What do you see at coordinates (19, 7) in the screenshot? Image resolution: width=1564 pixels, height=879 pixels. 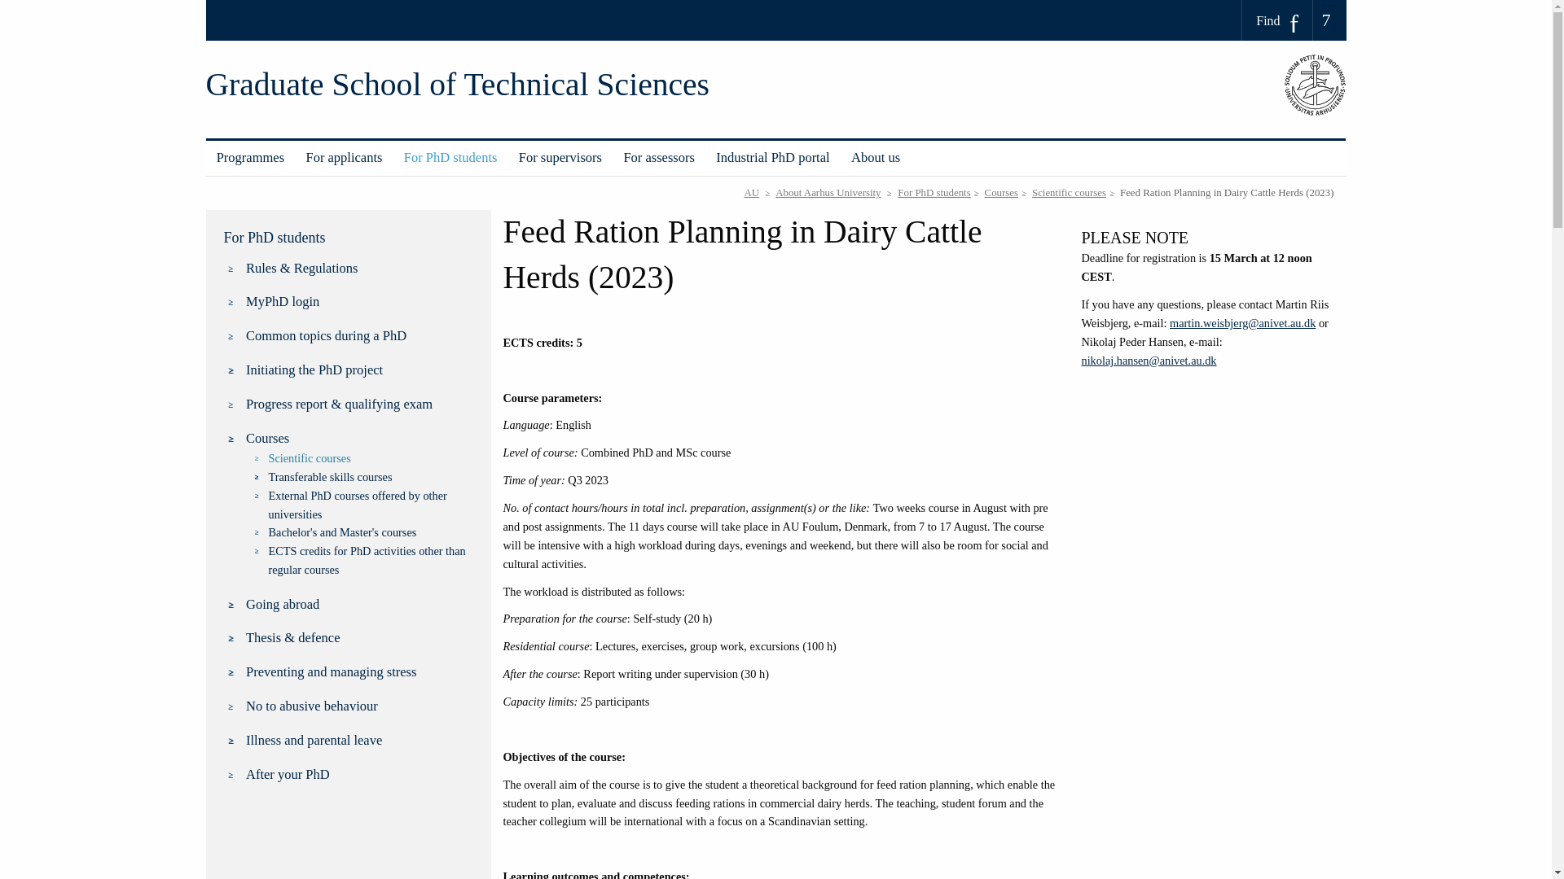 I see `Search` at bounding box center [19, 7].